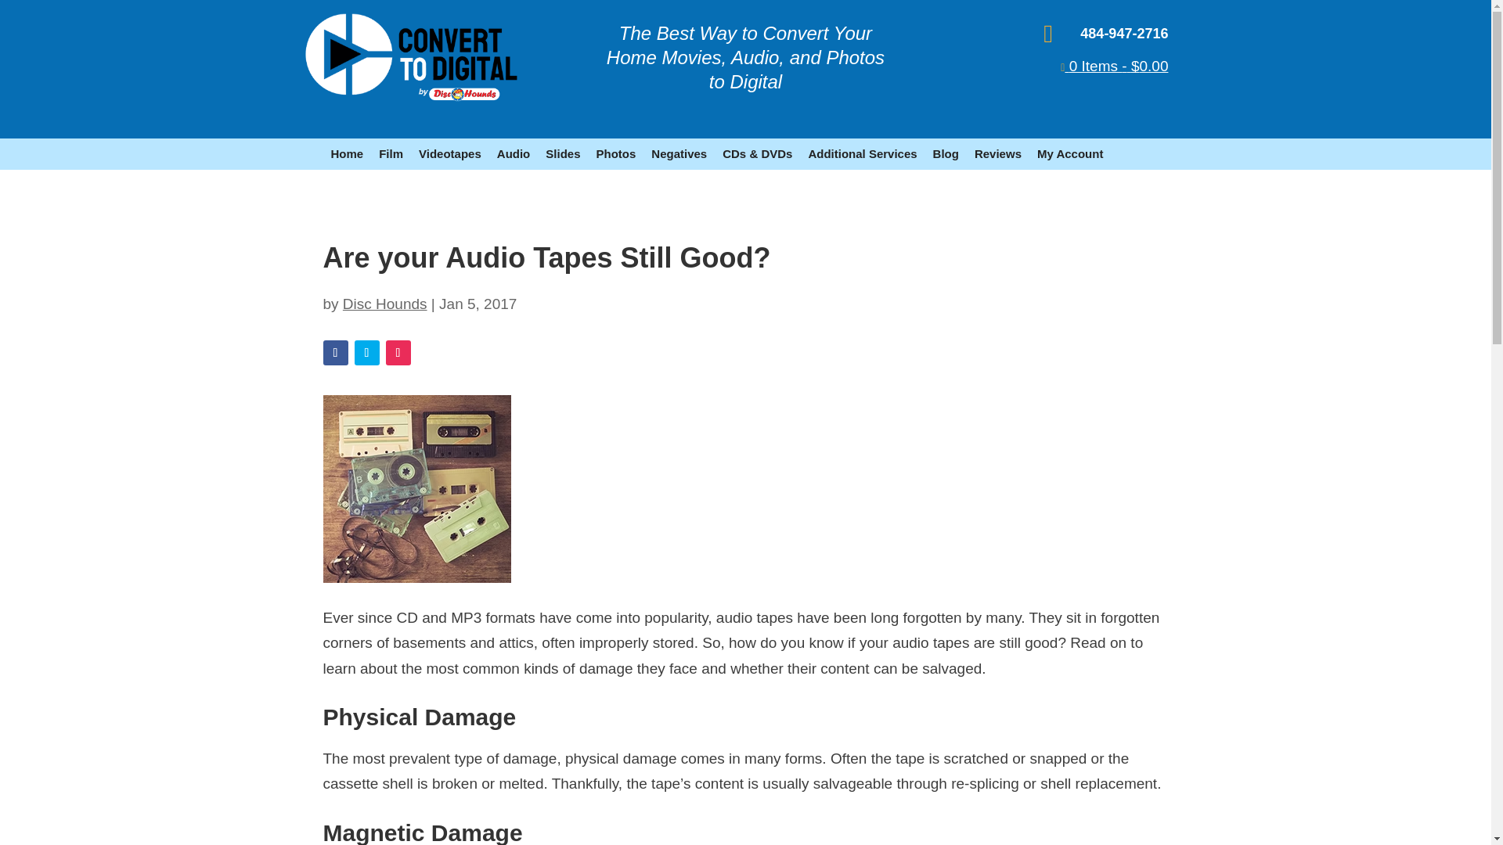 This screenshot has height=845, width=1503. What do you see at coordinates (384, 304) in the screenshot?
I see `Disc Hounds` at bounding box center [384, 304].